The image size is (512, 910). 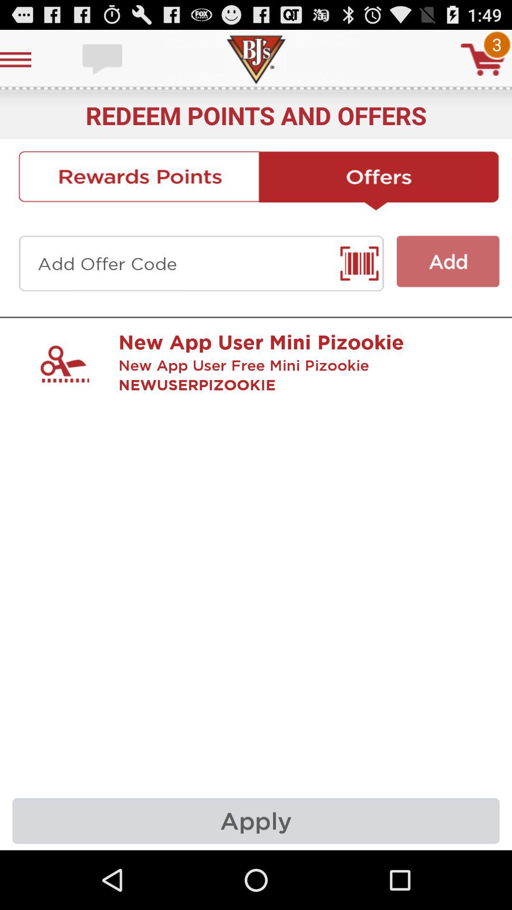 What do you see at coordinates (483, 60) in the screenshot?
I see `go to buy` at bounding box center [483, 60].